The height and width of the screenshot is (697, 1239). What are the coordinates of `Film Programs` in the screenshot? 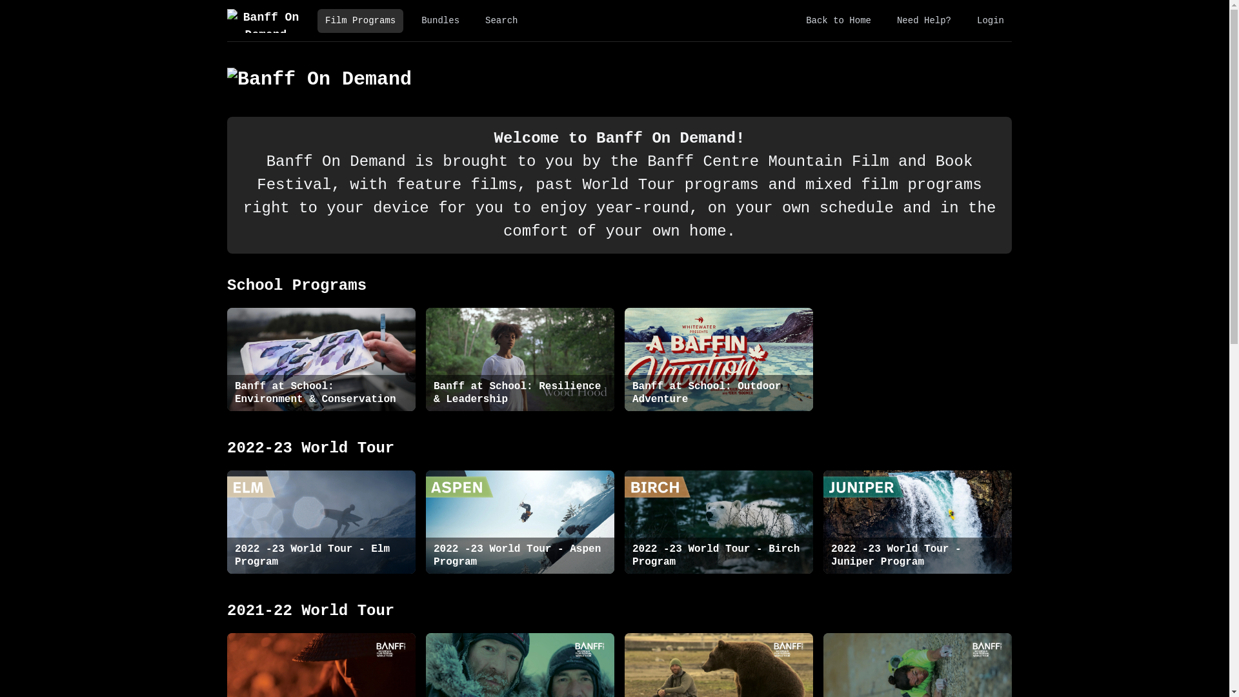 It's located at (360, 21).